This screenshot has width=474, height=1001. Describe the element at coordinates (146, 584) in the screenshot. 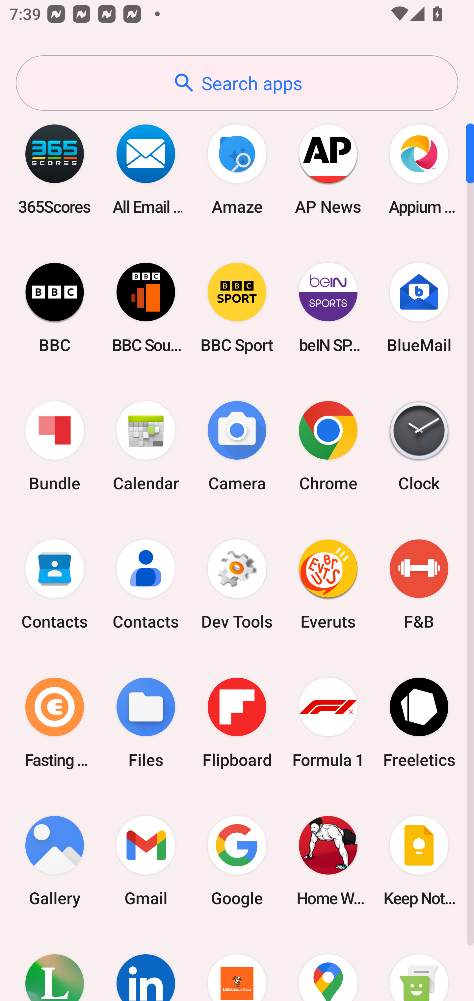

I see `Contacts` at that location.